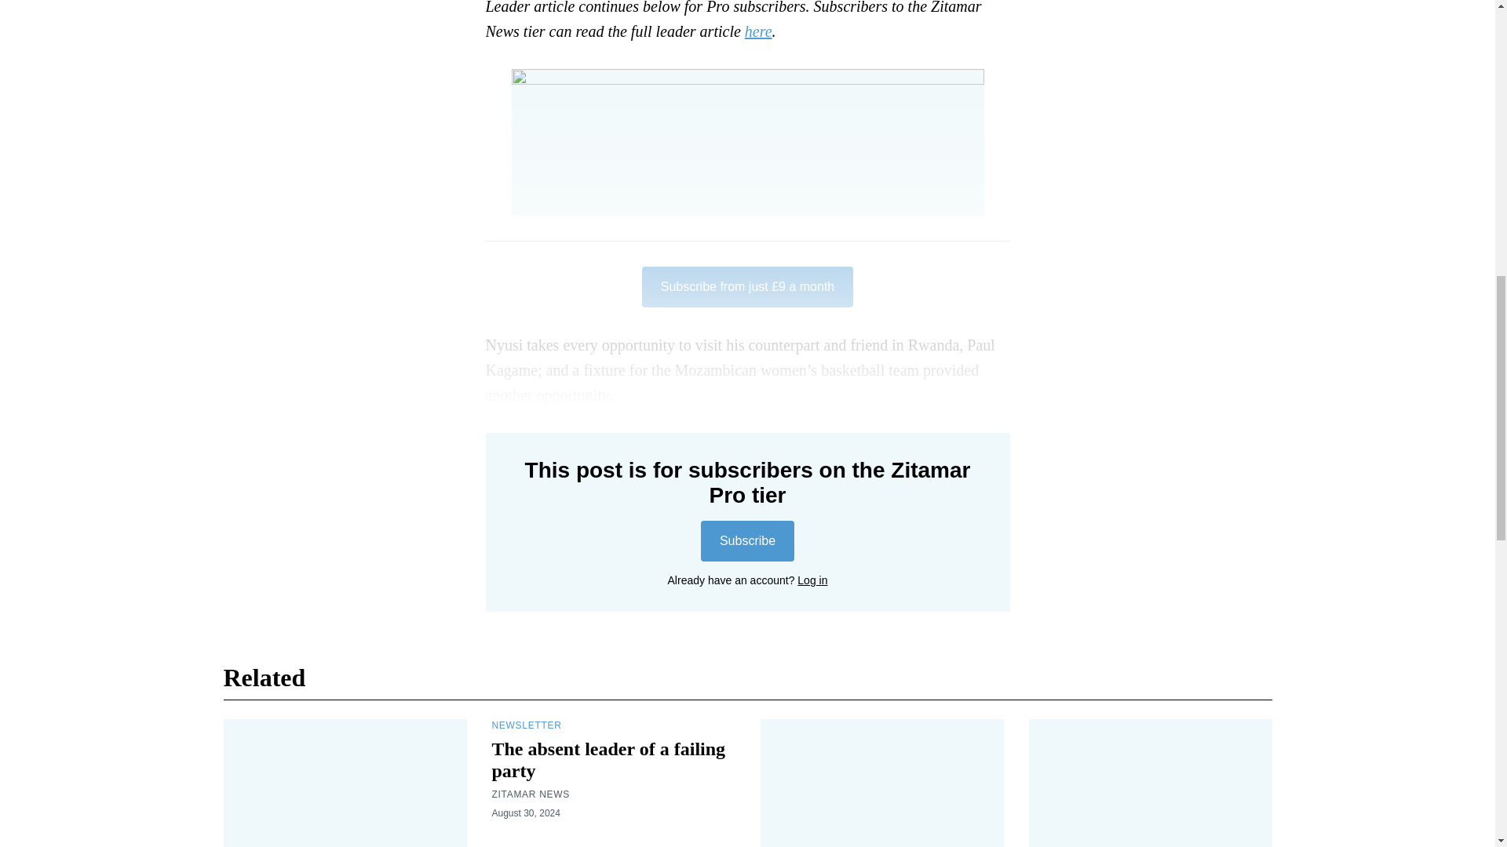 Image resolution: width=1507 pixels, height=847 pixels. I want to click on here, so click(758, 31).